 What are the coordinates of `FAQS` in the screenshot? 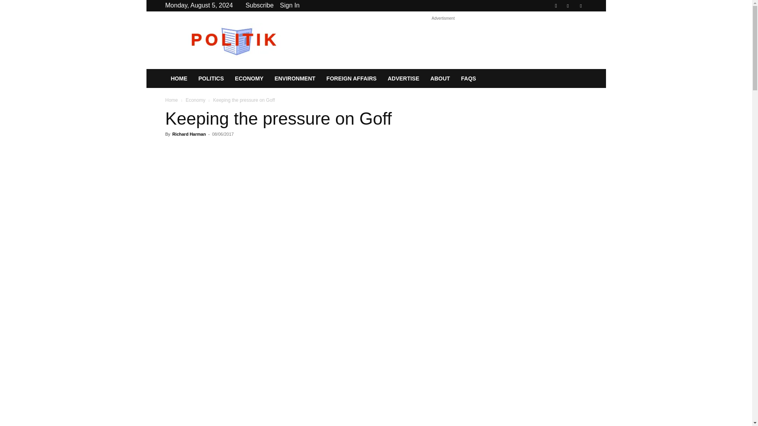 It's located at (468, 78).